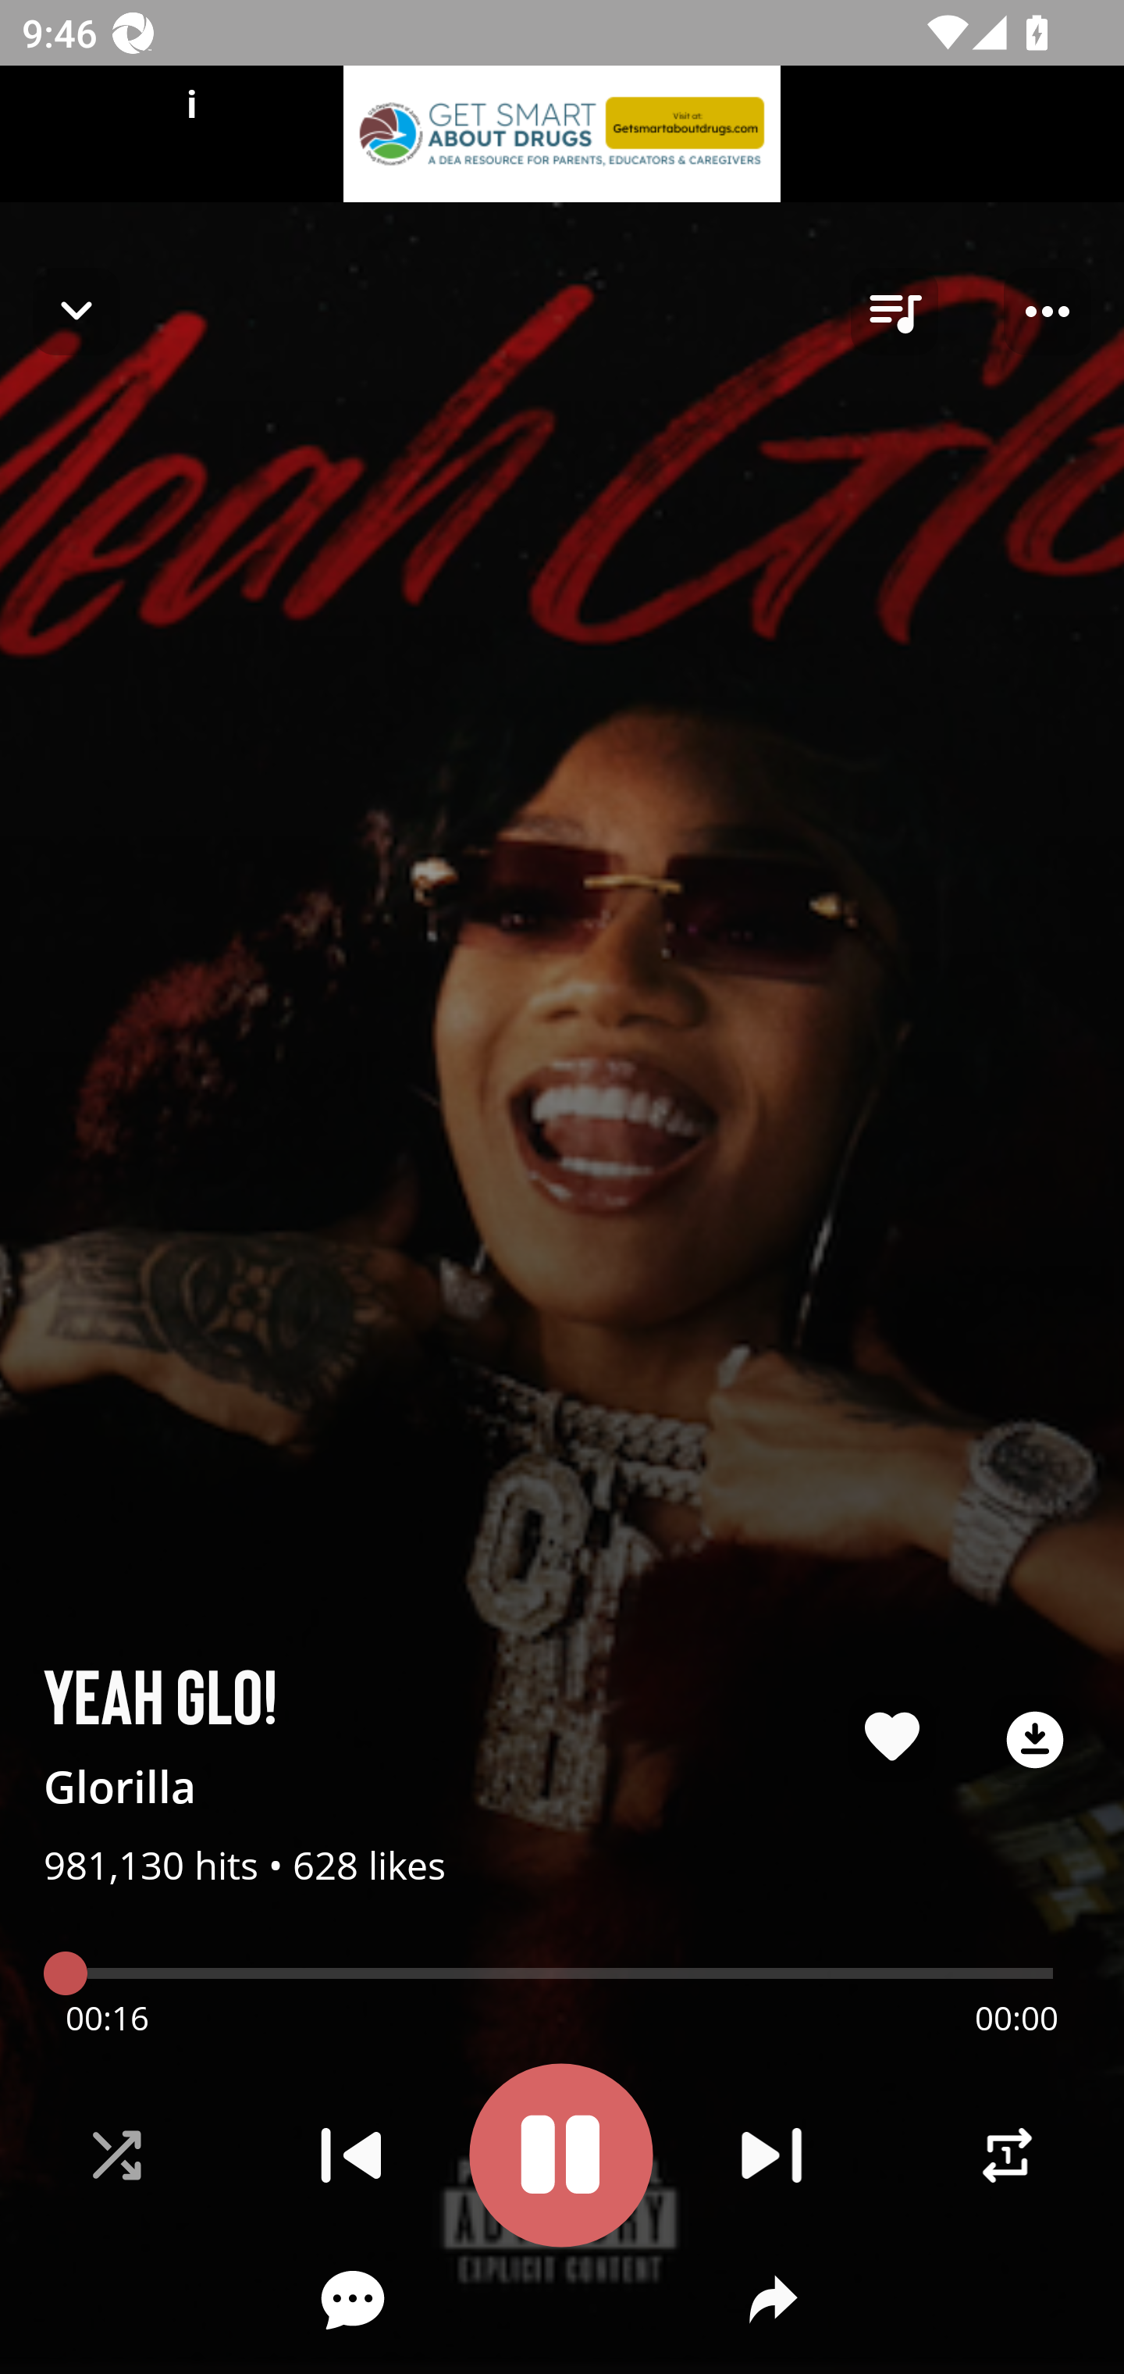 The image size is (1124, 2374). What do you see at coordinates (76, 311) in the screenshot?
I see `Navigate up` at bounding box center [76, 311].